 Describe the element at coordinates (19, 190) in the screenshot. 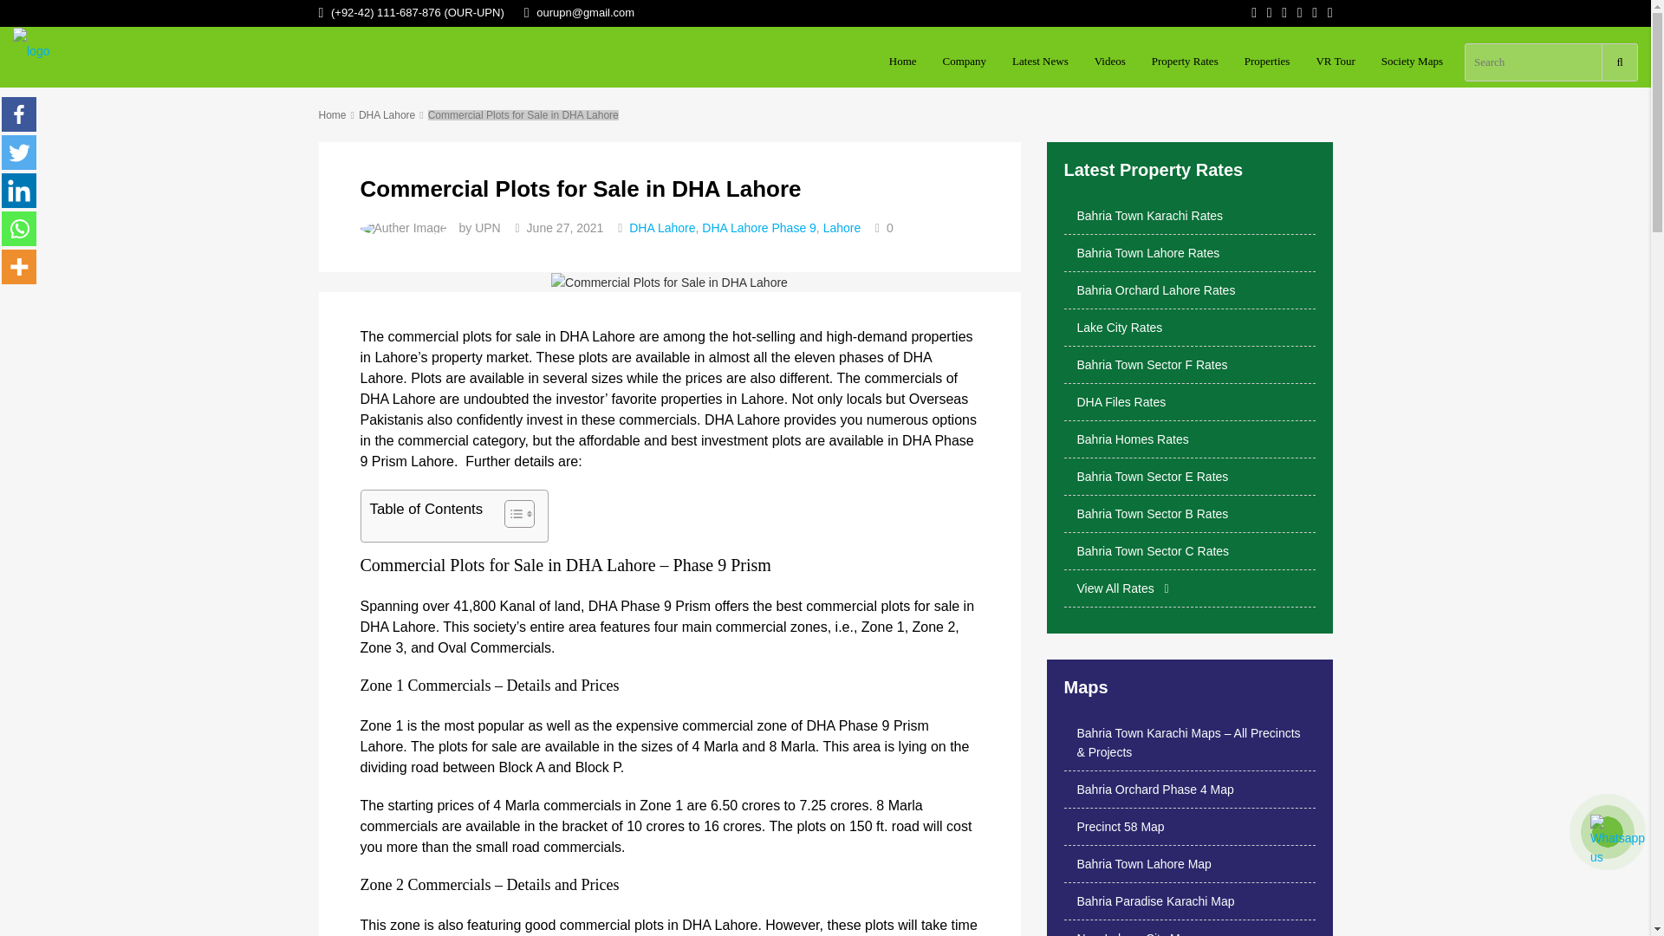

I see `Linkedin` at that location.